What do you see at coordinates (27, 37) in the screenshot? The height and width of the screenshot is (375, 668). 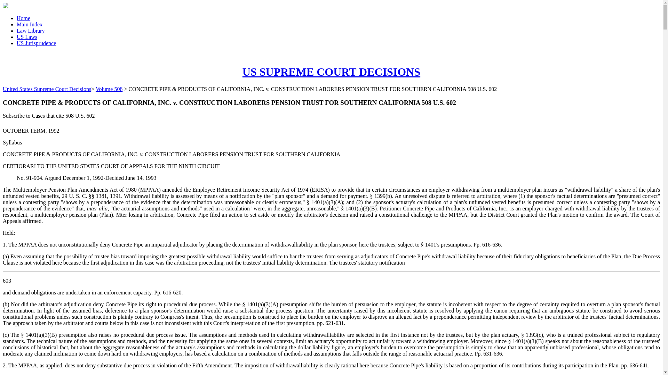 I see `US Laws` at bounding box center [27, 37].